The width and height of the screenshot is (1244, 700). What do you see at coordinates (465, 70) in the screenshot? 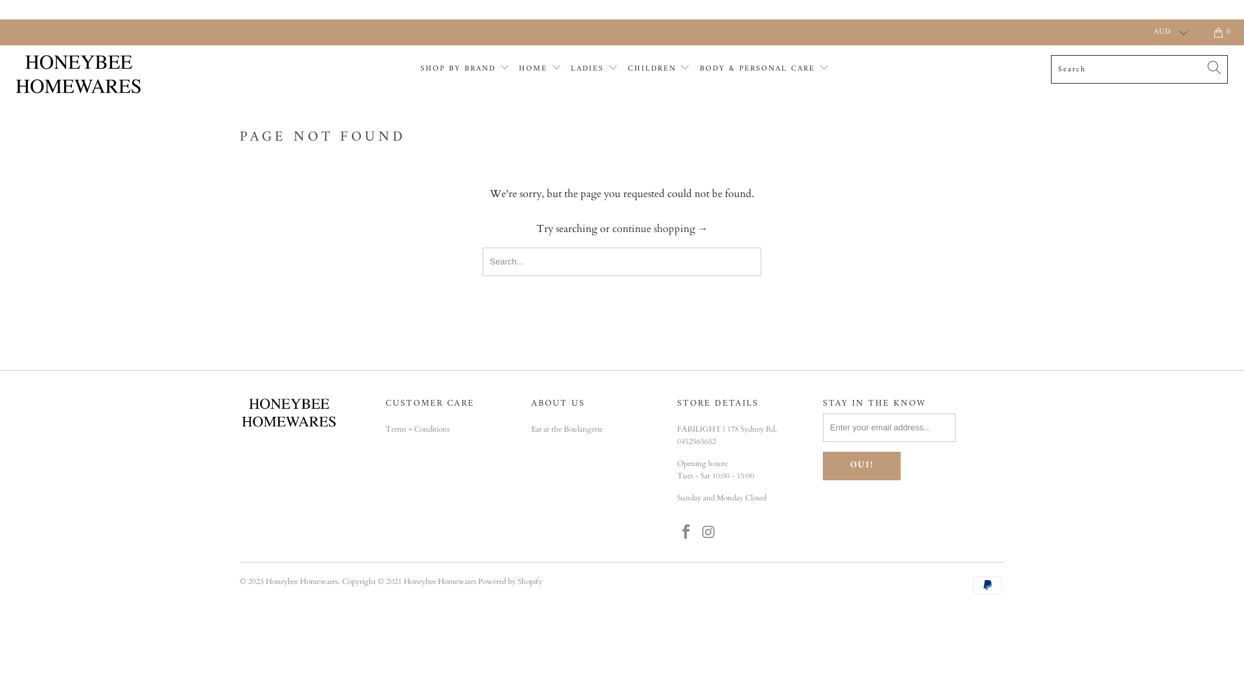
I see `SHOP BY BRAND` at bounding box center [465, 70].